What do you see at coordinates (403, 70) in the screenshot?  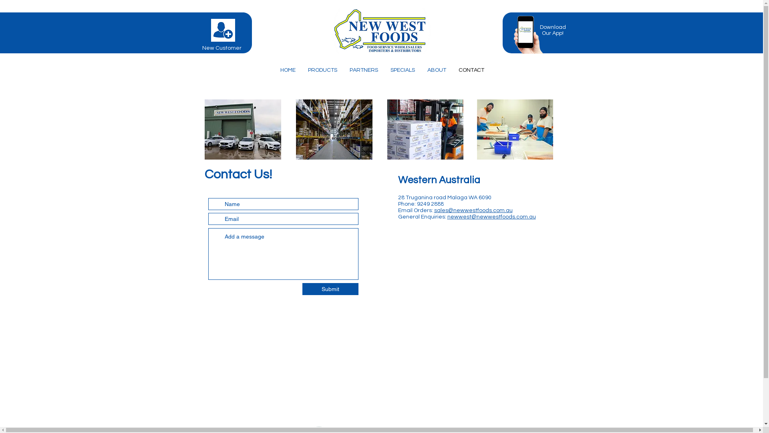 I see `SPECIALS` at bounding box center [403, 70].